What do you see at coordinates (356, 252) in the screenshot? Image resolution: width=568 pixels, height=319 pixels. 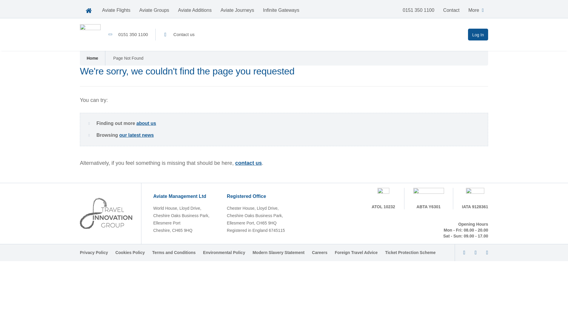 I see `Foreign Travel Advice` at bounding box center [356, 252].